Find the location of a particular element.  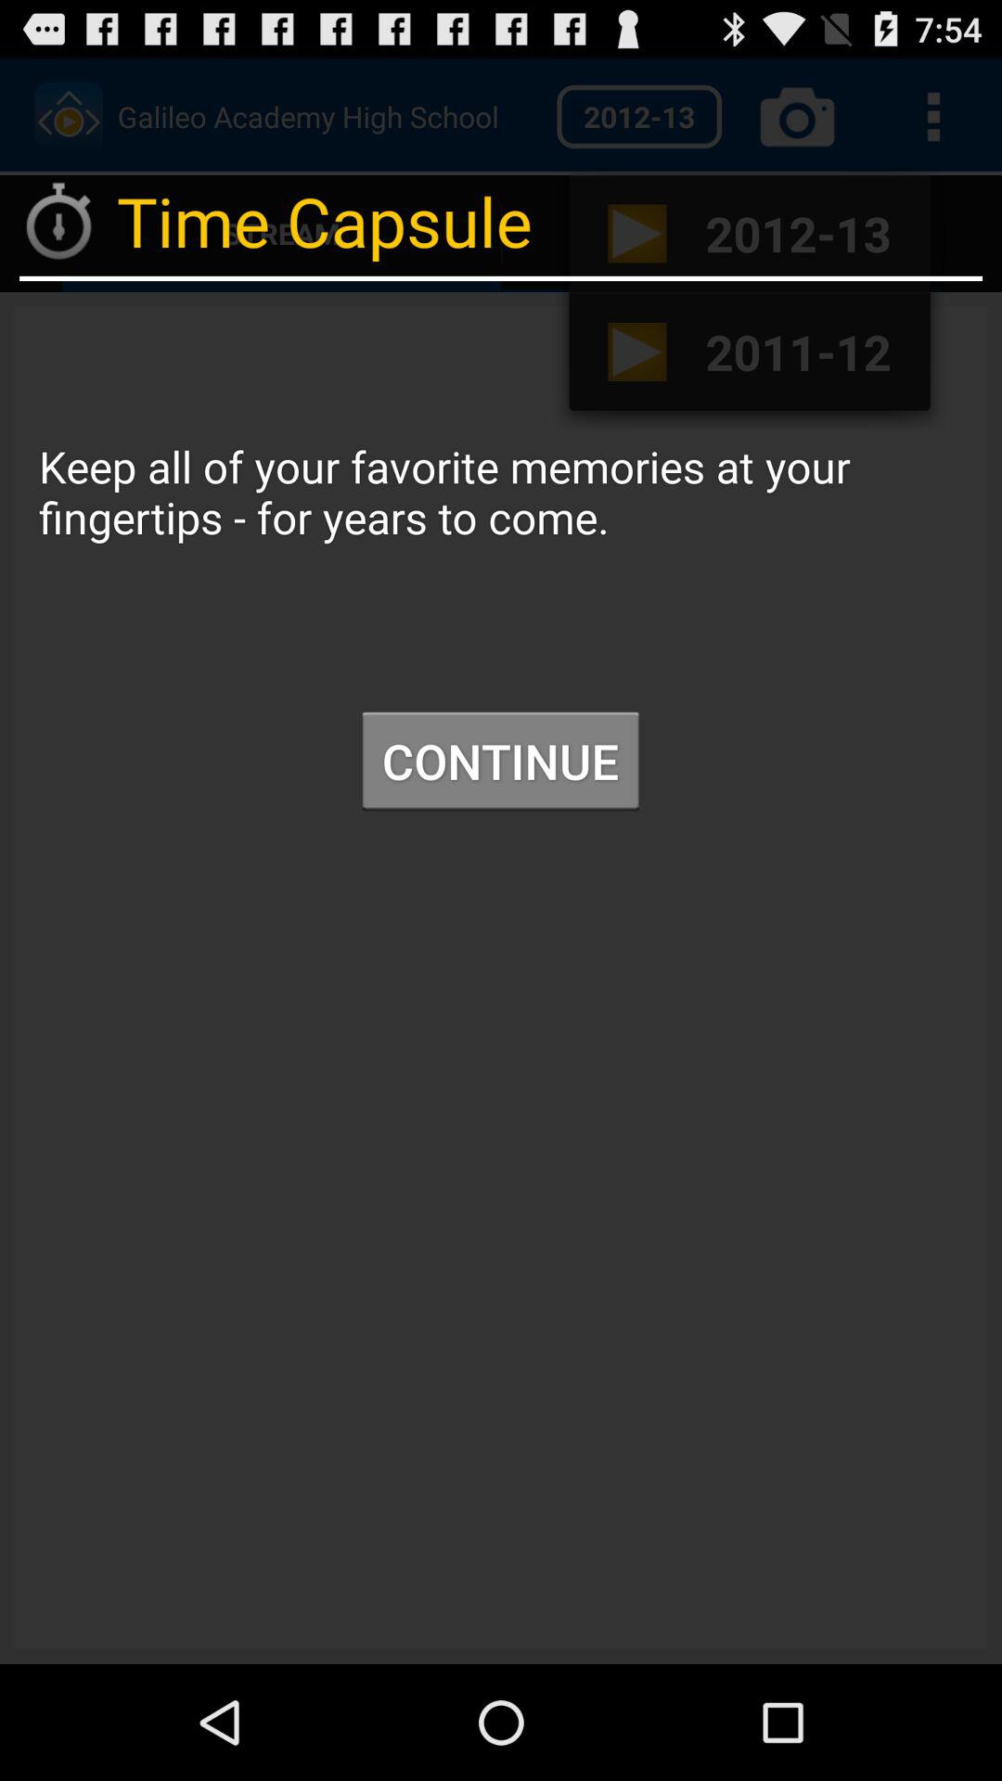

press item below keep all of icon is located at coordinates (500, 761).